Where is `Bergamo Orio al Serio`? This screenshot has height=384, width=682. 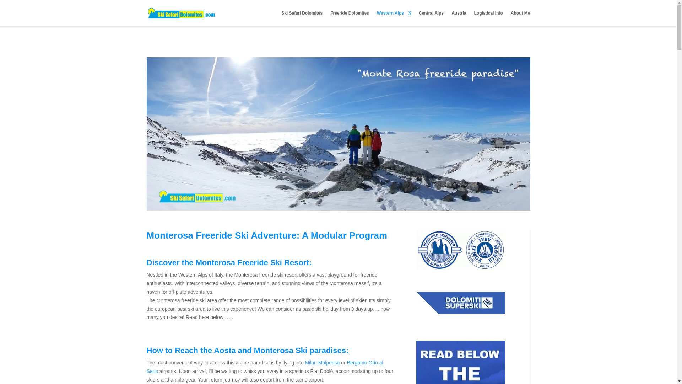
Bergamo Orio al Serio is located at coordinates (264, 367).